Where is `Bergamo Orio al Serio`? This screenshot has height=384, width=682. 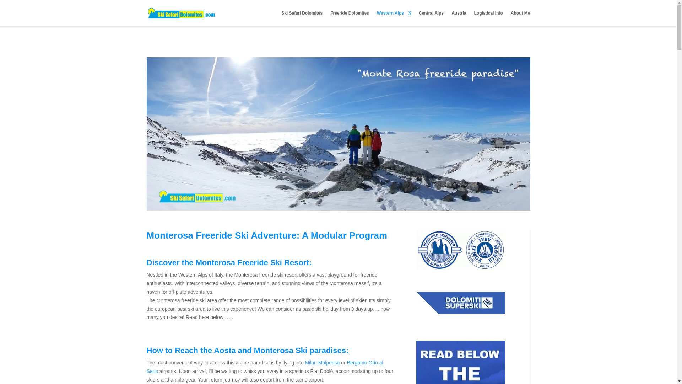
Bergamo Orio al Serio is located at coordinates (264, 367).